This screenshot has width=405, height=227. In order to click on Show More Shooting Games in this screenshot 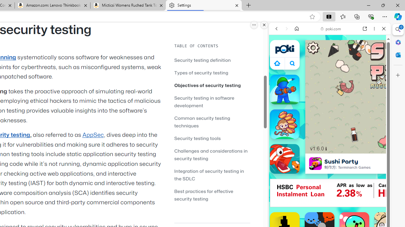, I will do `click(368, 165)`.